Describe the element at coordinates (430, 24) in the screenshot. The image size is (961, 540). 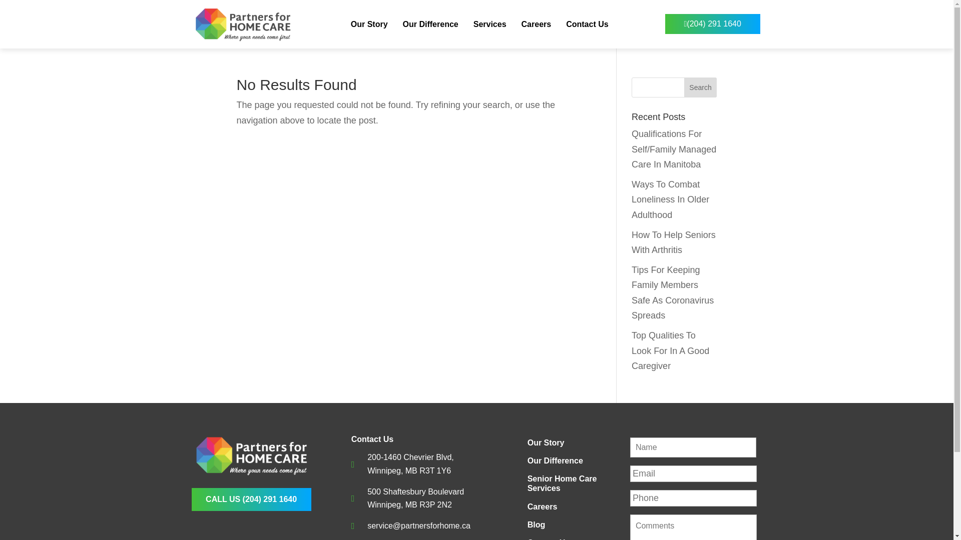
I see `Our Difference` at that location.